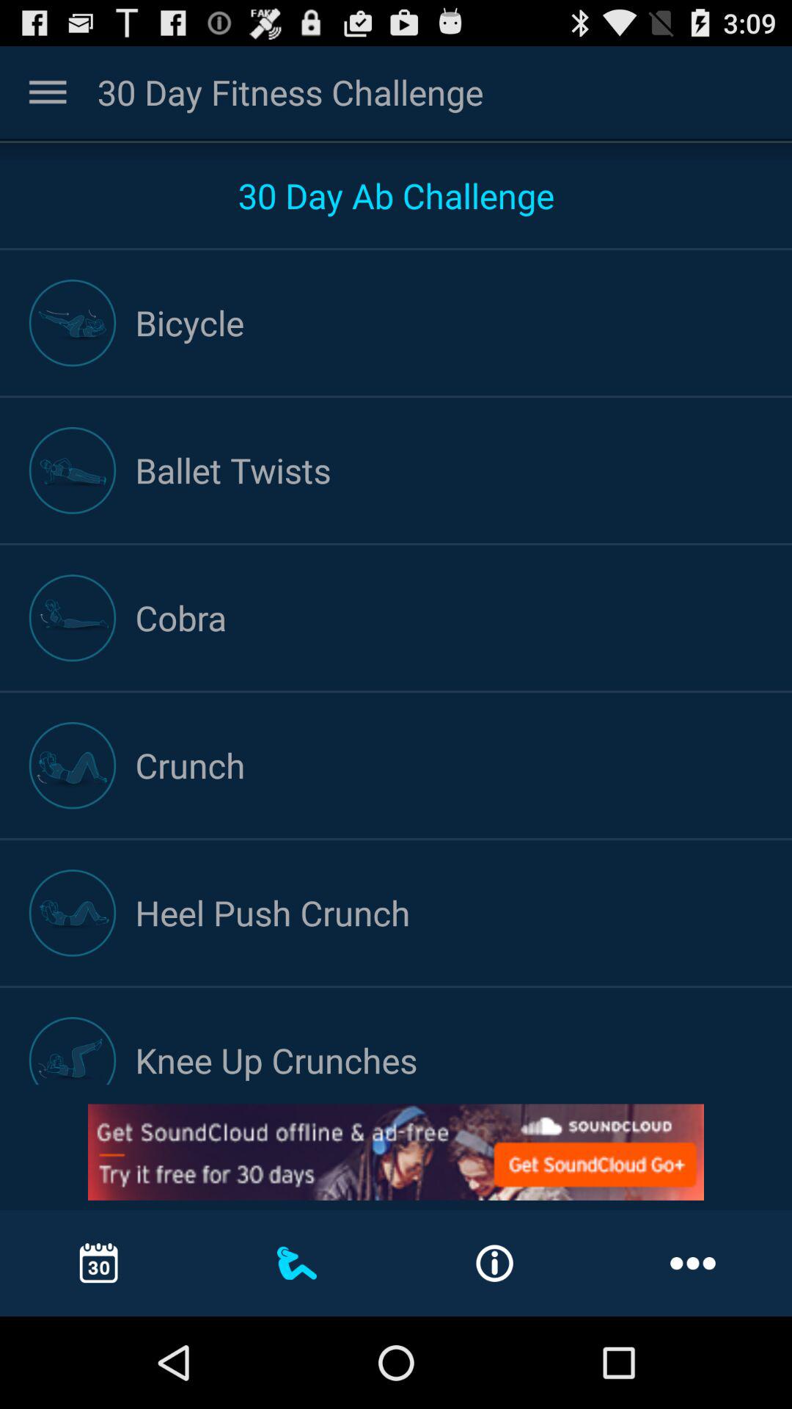 The height and width of the screenshot is (1409, 792). I want to click on click on advertisement, so click(396, 1152).